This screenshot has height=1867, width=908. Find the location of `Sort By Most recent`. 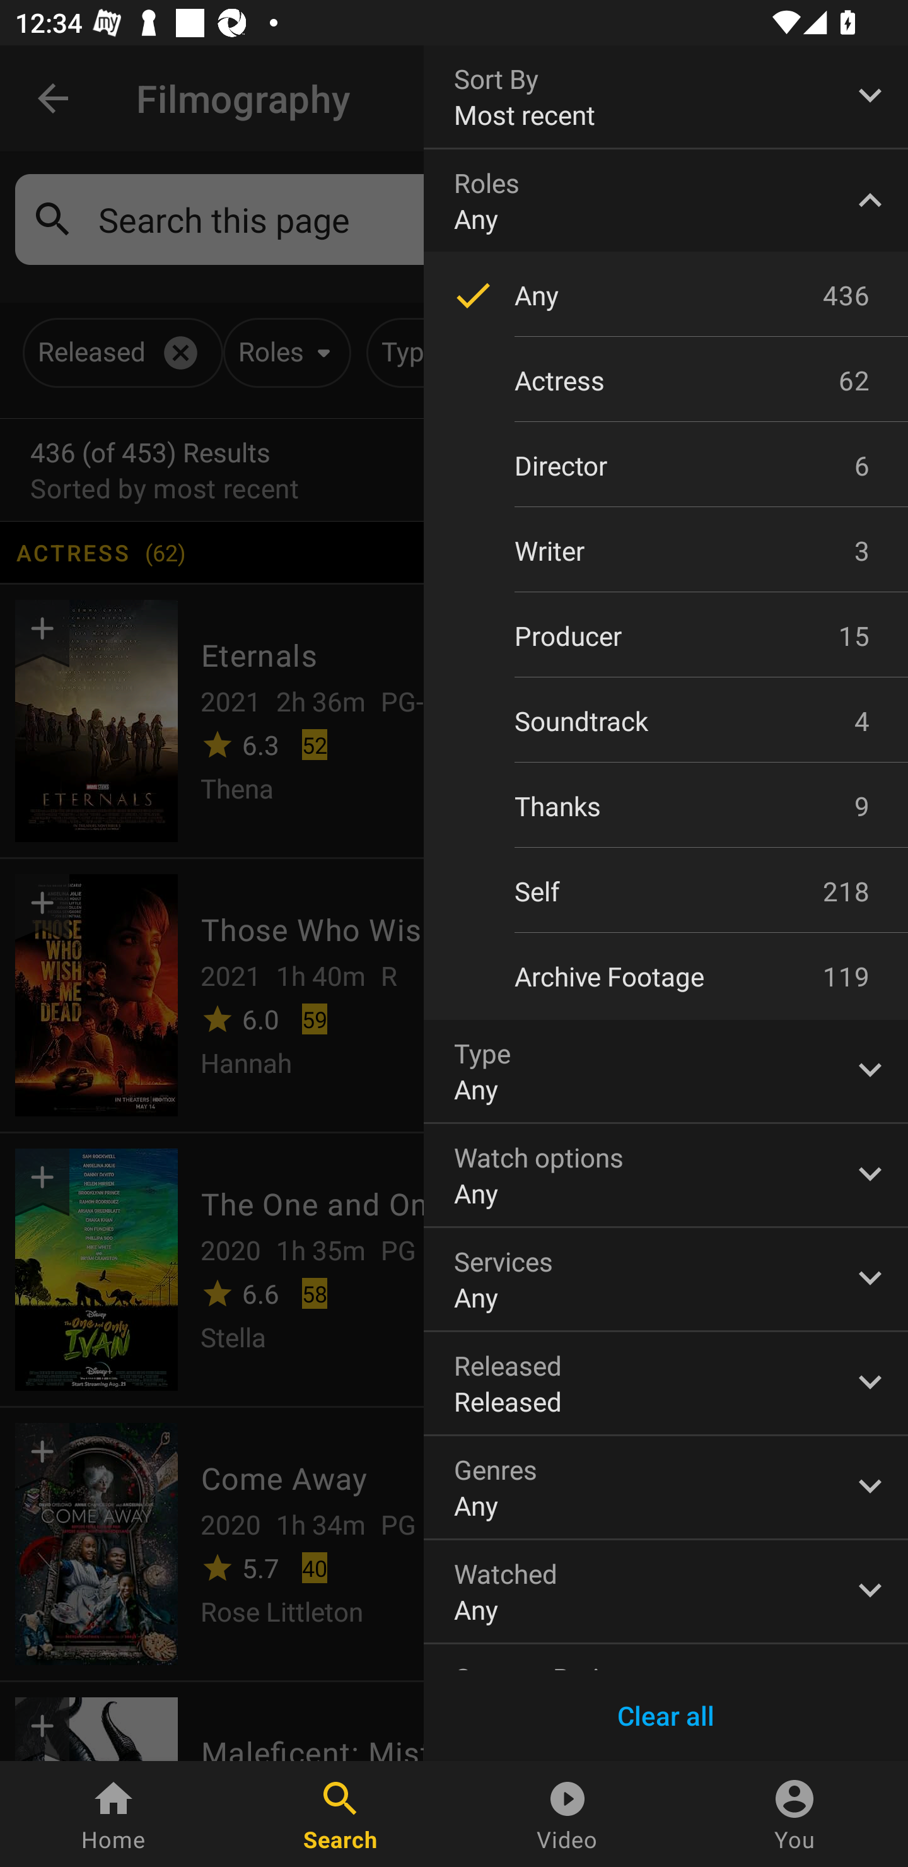

Sort By Most recent is located at coordinates (666, 96).